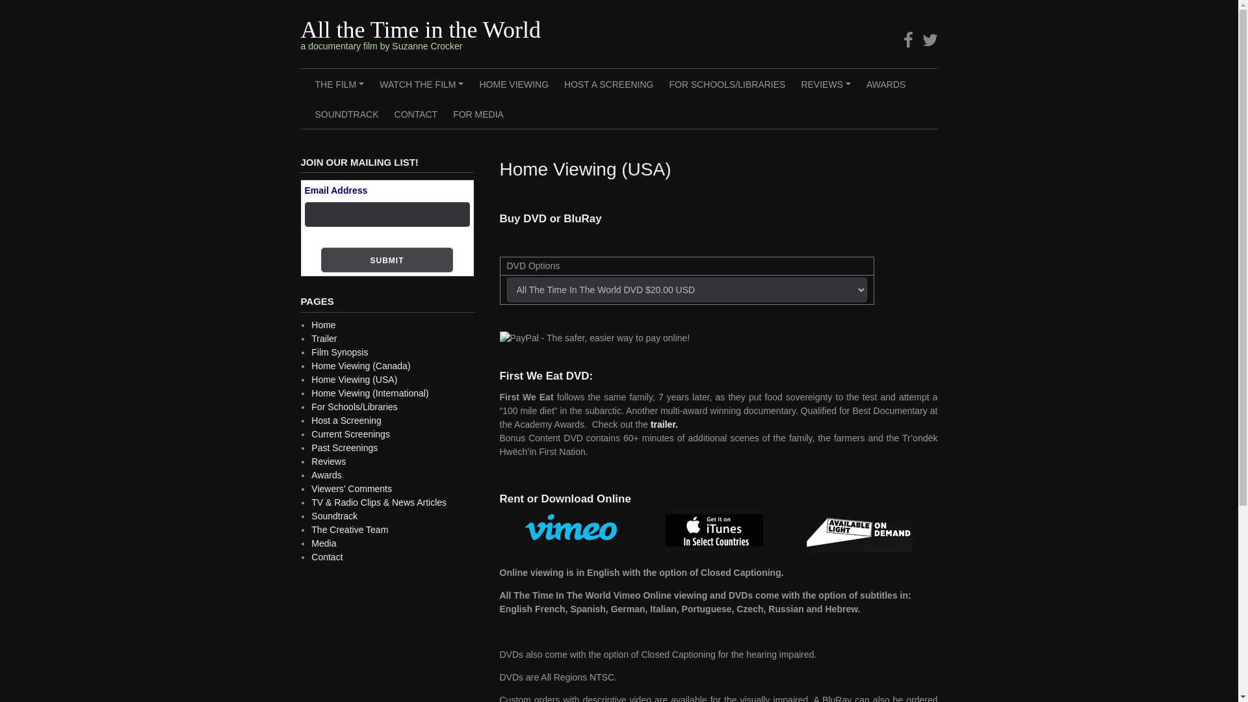 The width and height of the screenshot is (1248, 702). What do you see at coordinates (420, 30) in the screenshot?
I see `All the Time in the World` at bounding box center [420, 30].